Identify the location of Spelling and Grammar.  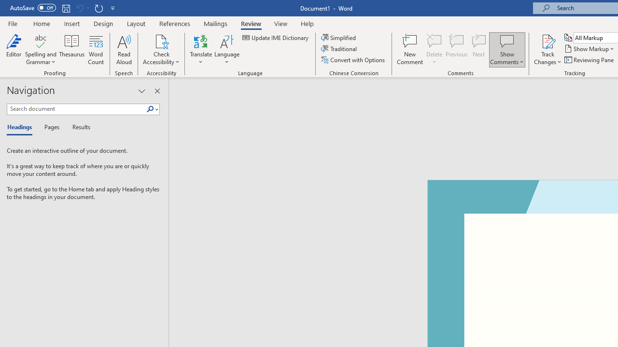
(41, 40).